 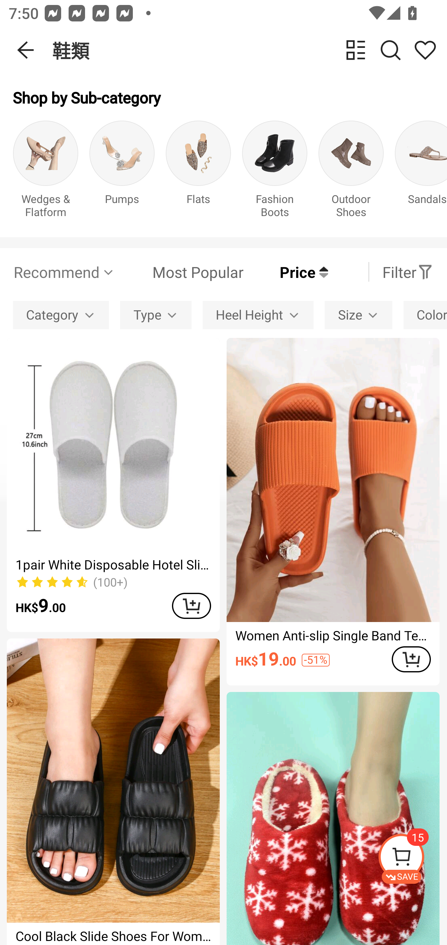 What do you see at coordinates (198, 172) in the screenshot?
I see `Flats` at bounding box center [198, 172].